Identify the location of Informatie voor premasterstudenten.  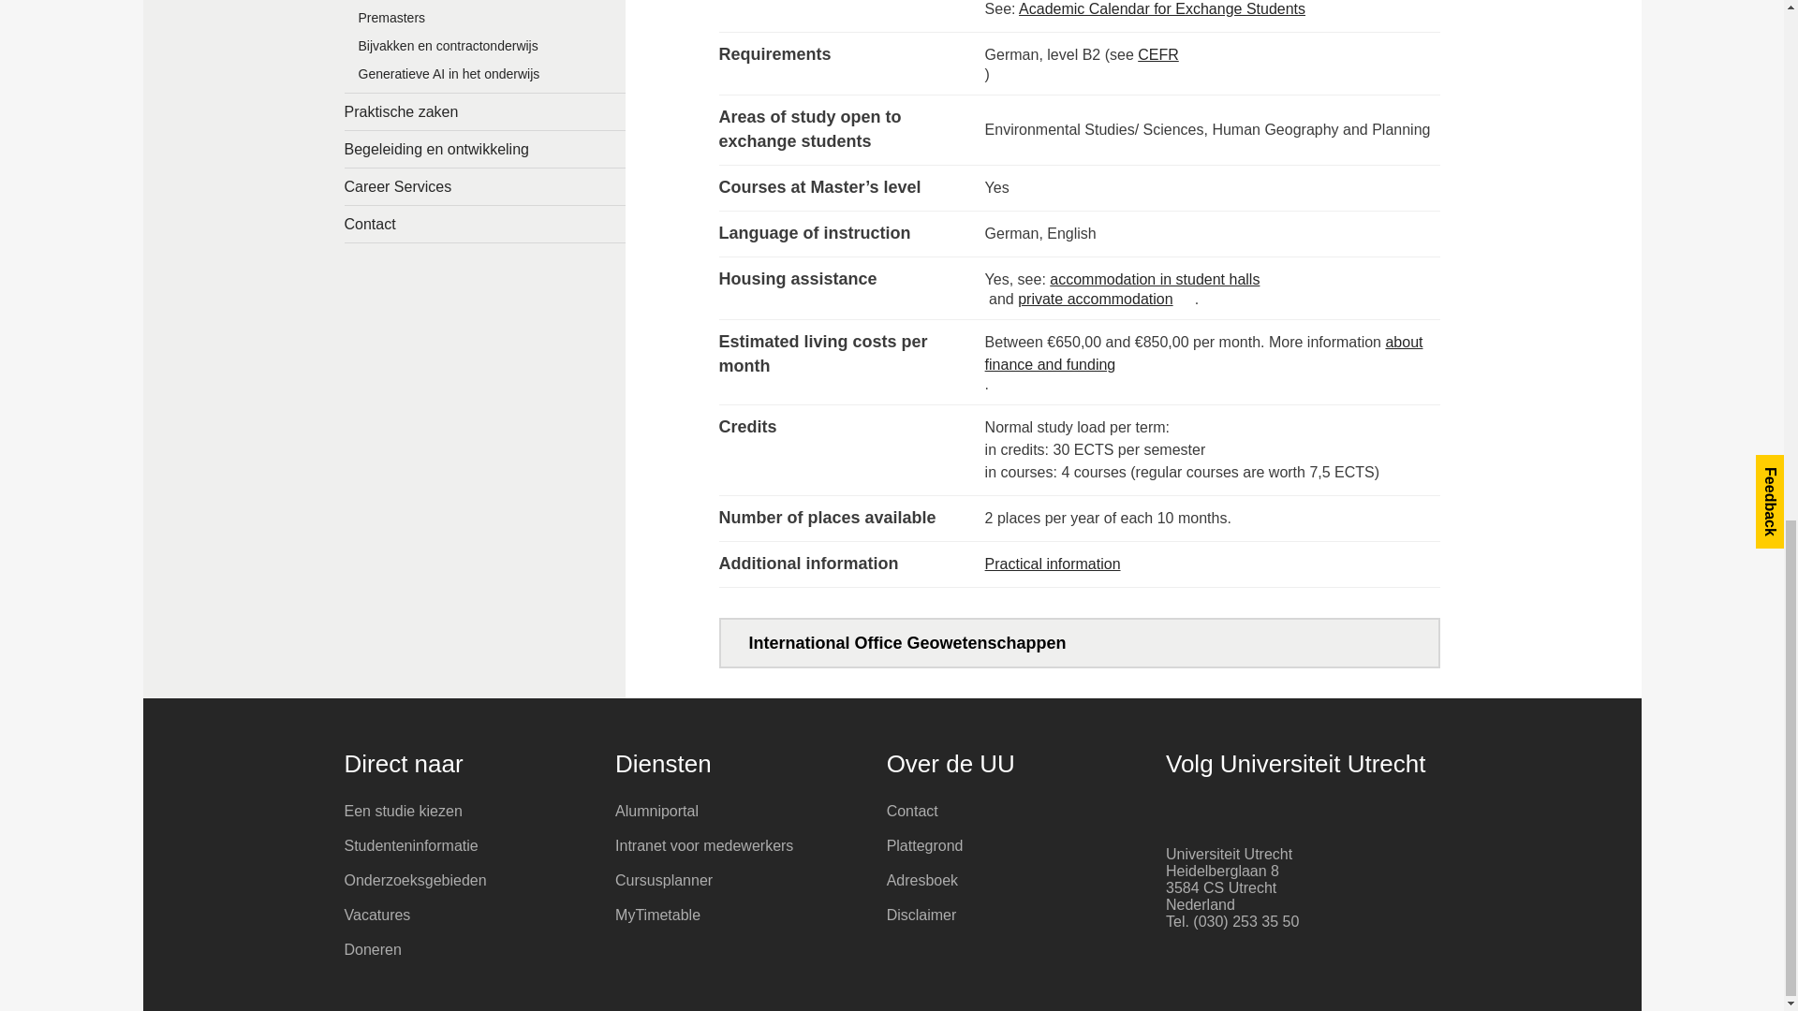
(485, 22).